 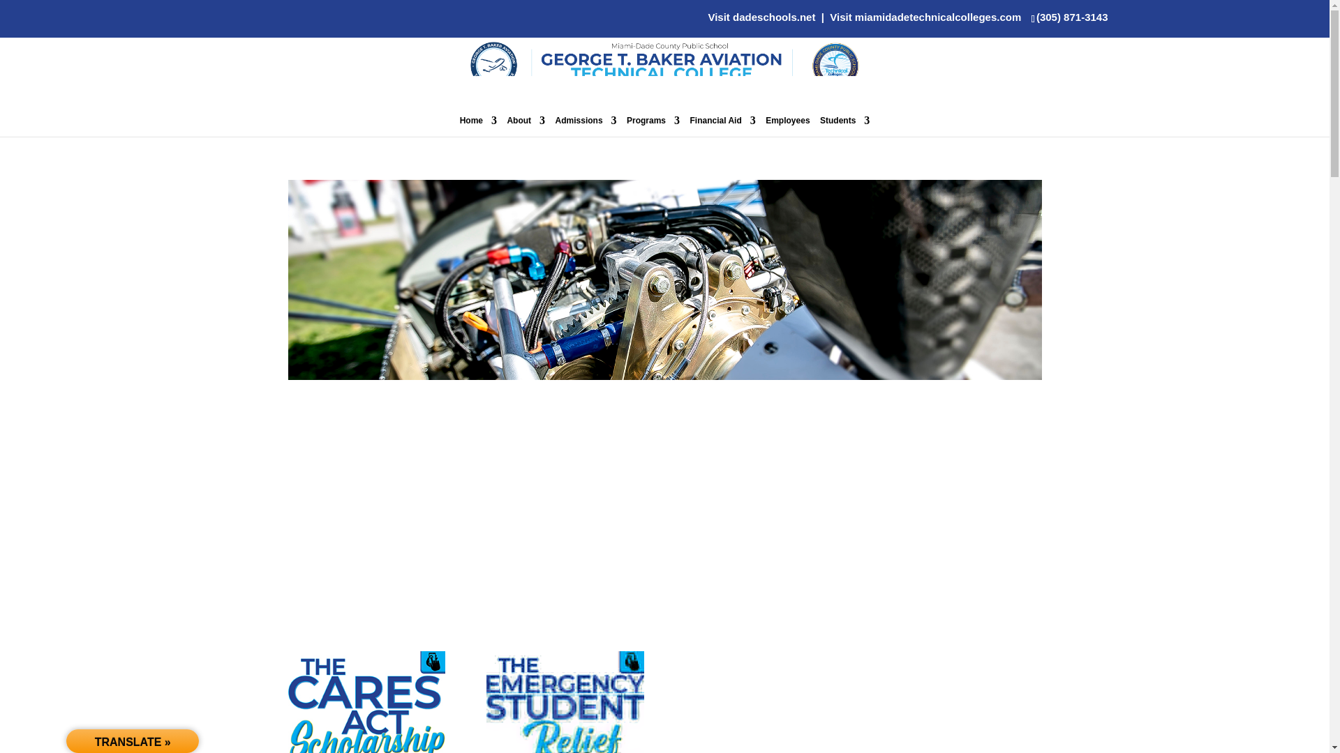 I want to click on Financial Aid, so click(x=722, y=125).